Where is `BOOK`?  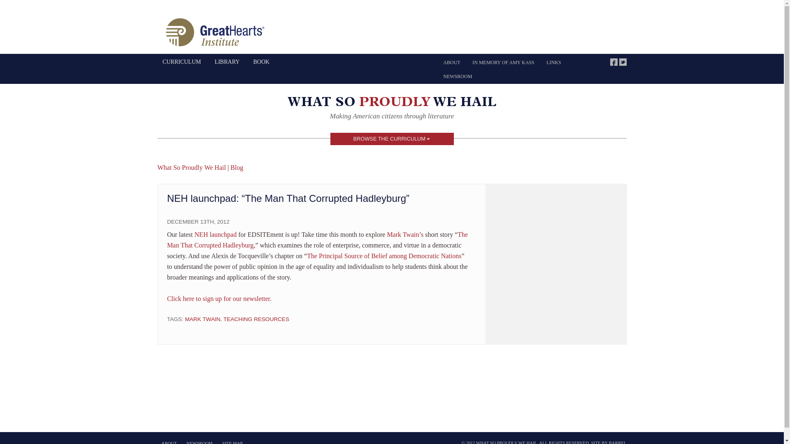
BOOK is located at coordinates (261, 62).